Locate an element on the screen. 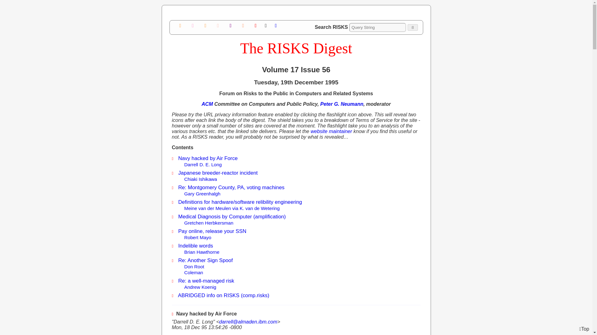 The image size is (597, 335). Navy hacked by Air Force is located at coordinates (208, 158).